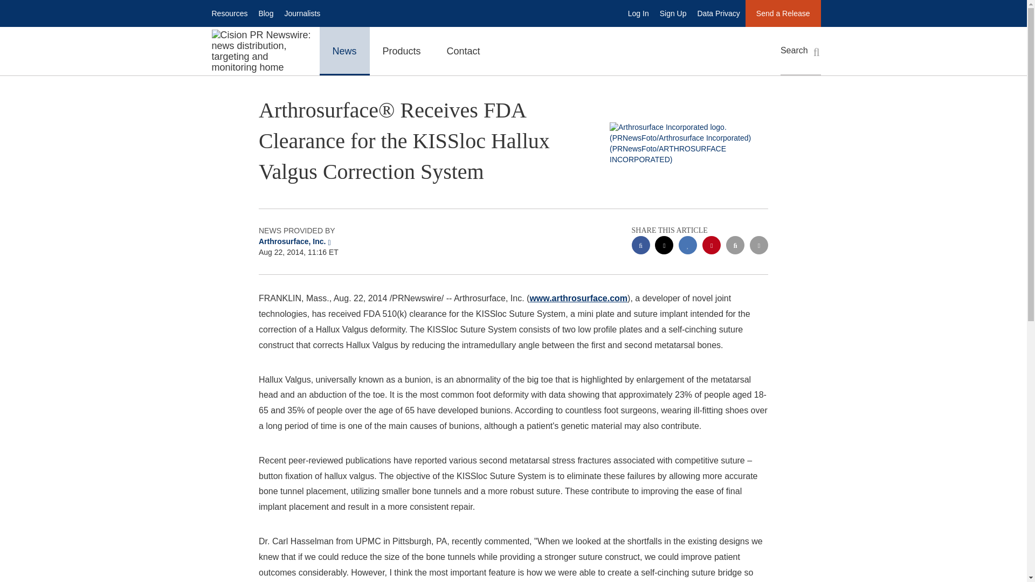 The width and height of the screenshot is (1035, 582). Describe the element at coordinates (229, 13) in the screenshot. I see `Resources` at that location.